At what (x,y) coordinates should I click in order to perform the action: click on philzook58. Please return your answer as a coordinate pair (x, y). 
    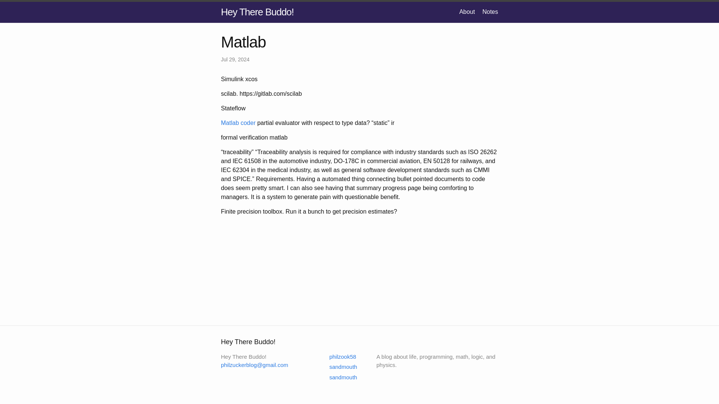
    Looking at the image, I should click on (338, 356).